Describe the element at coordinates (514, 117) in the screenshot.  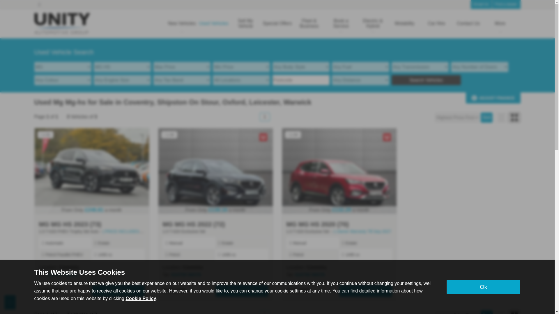
I see `Grid View` at that location.